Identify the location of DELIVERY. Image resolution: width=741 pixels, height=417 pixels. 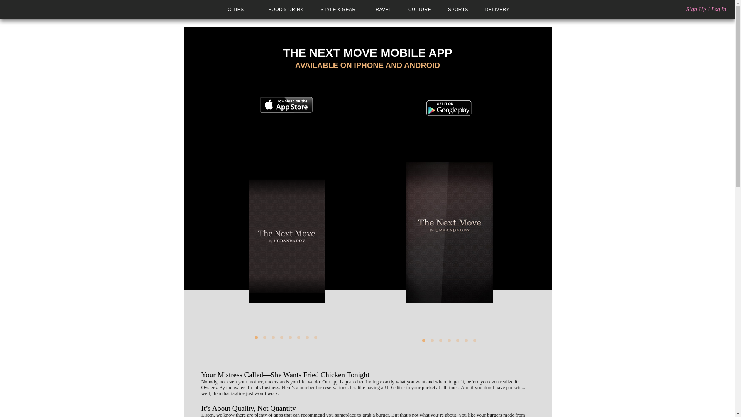
(497, 10).